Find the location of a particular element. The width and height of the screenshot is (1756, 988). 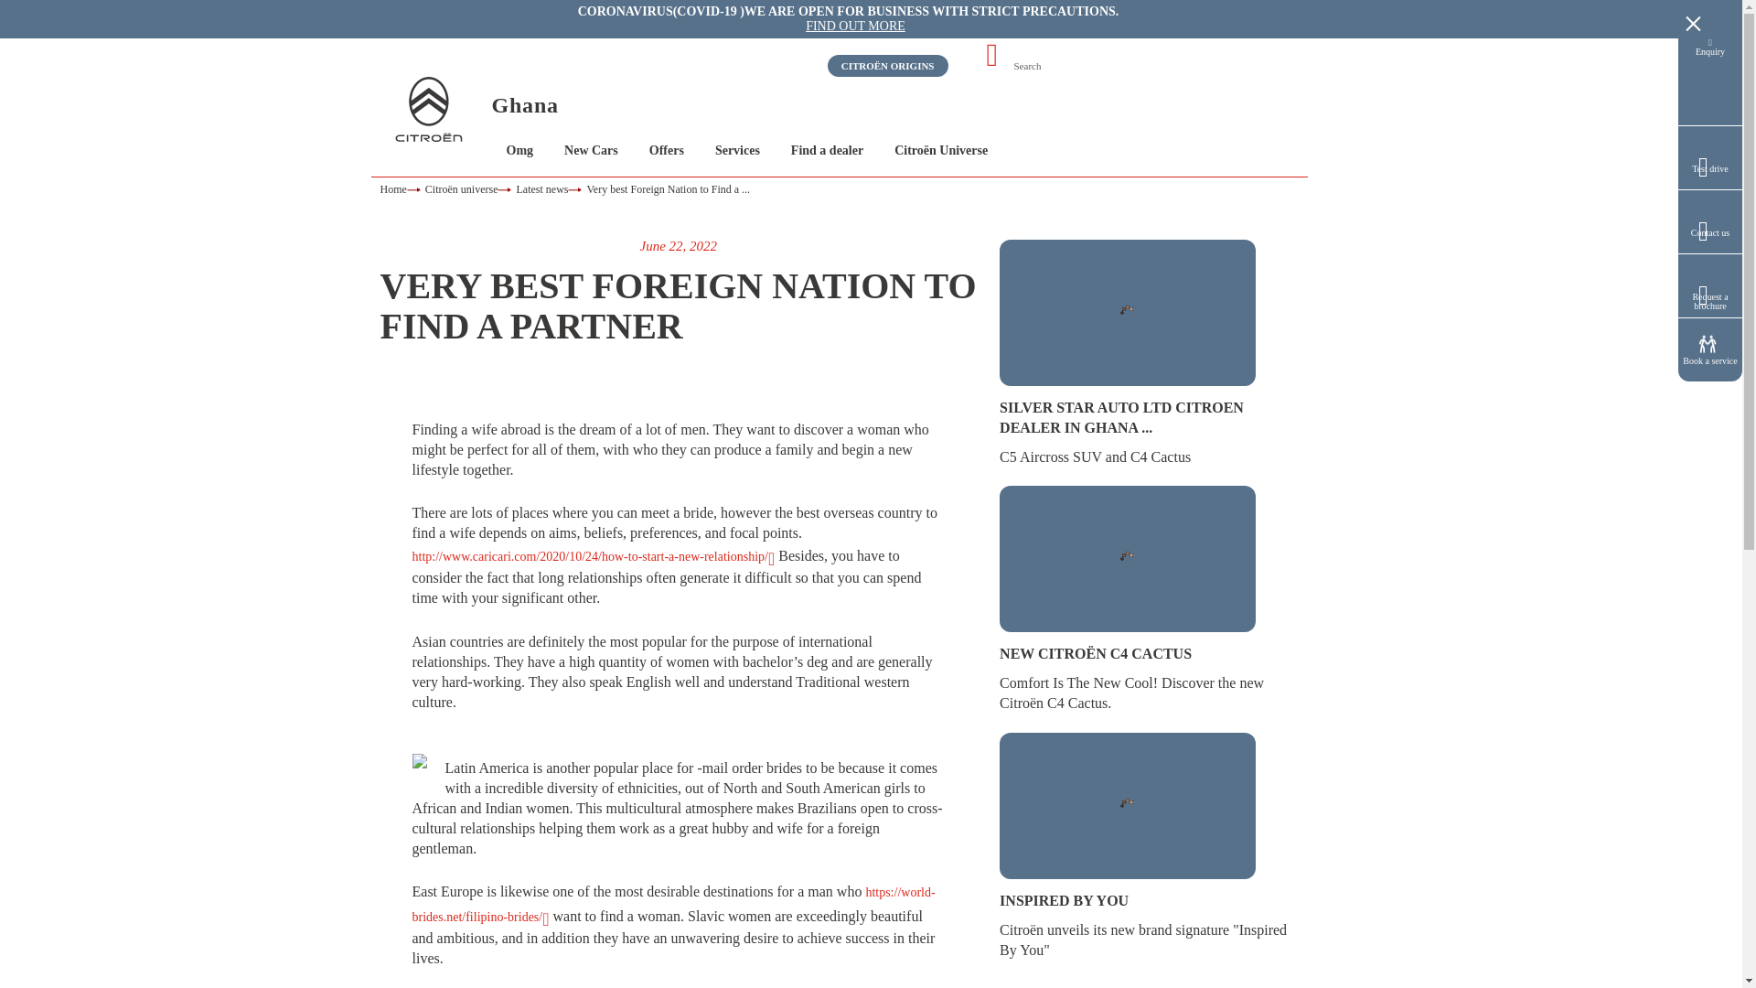

Offers is located at coordinates (667, 150).